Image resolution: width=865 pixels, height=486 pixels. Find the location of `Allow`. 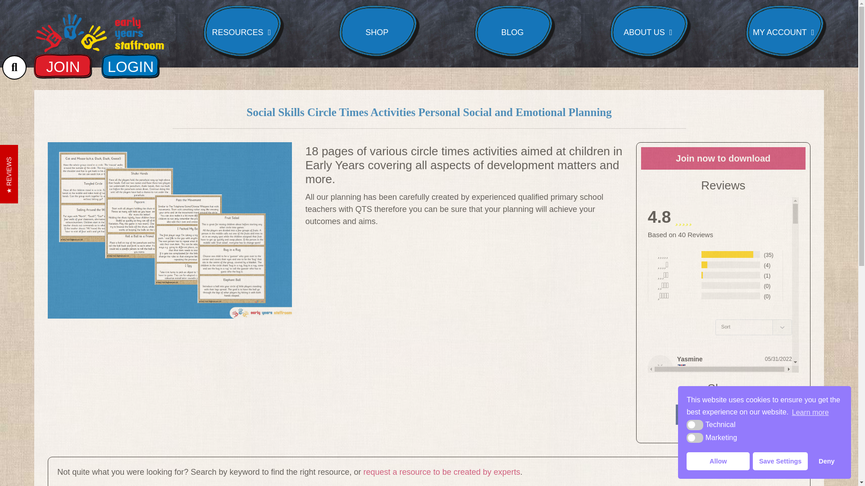

Allow is located at coordinates (718, 461).